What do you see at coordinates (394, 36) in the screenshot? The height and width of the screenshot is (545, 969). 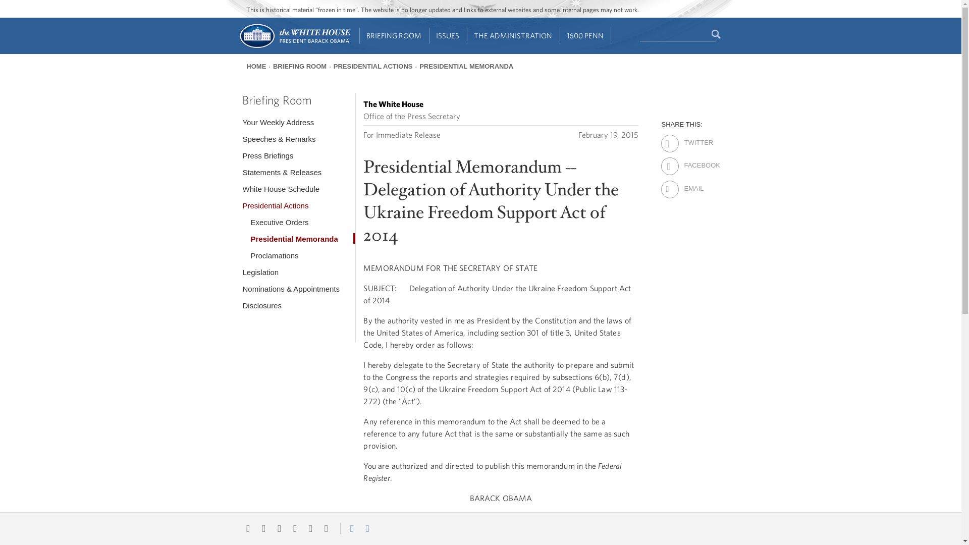 I see `BRIEFING ROOM` at bounding box center [394, 36].